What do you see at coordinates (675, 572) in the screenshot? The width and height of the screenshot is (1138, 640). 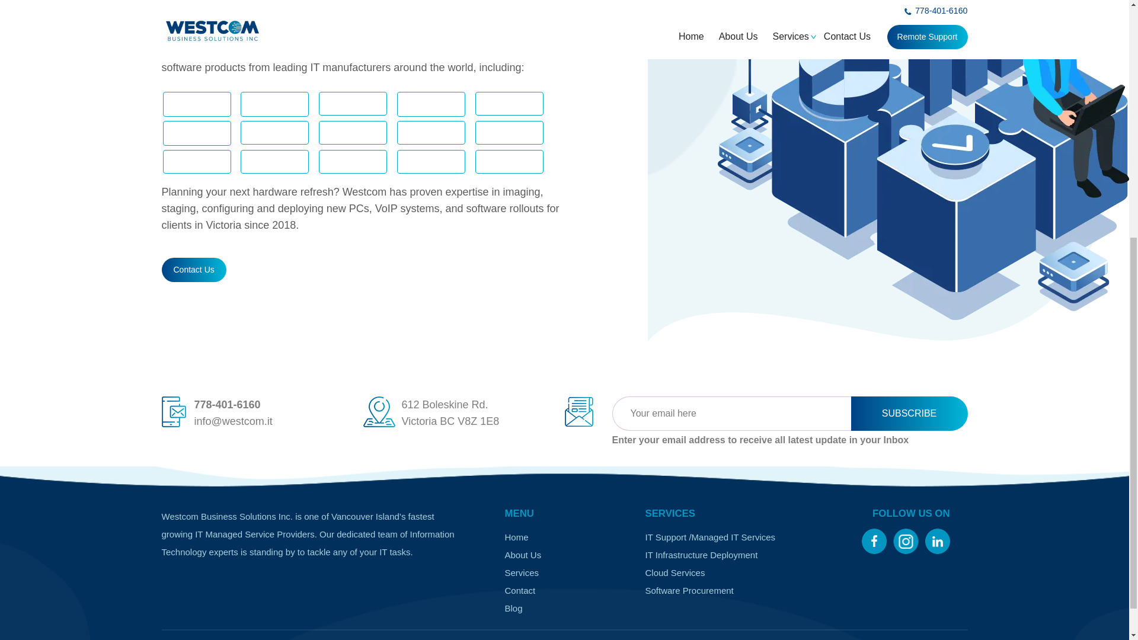 I see `Cloud Services` at bounding box center [675, 572].